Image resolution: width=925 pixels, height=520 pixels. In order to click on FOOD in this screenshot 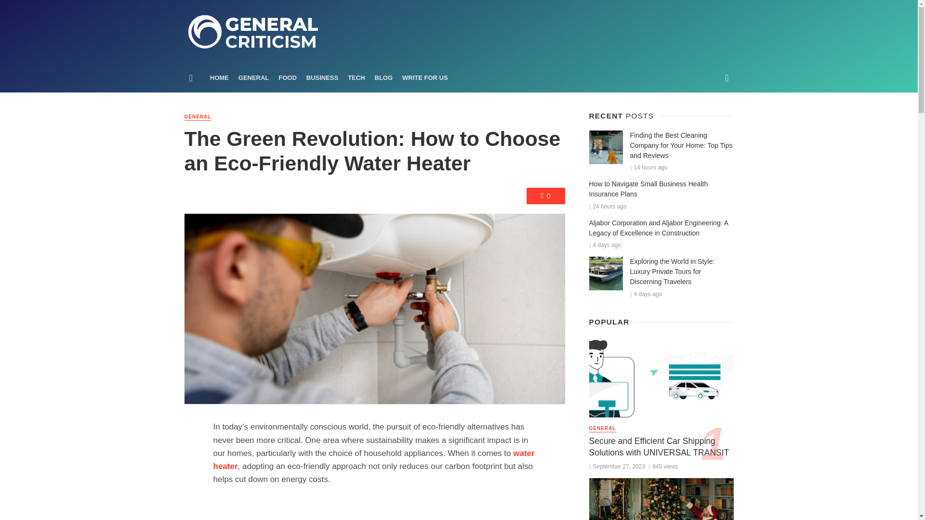, I will do `click(287, 78)`.